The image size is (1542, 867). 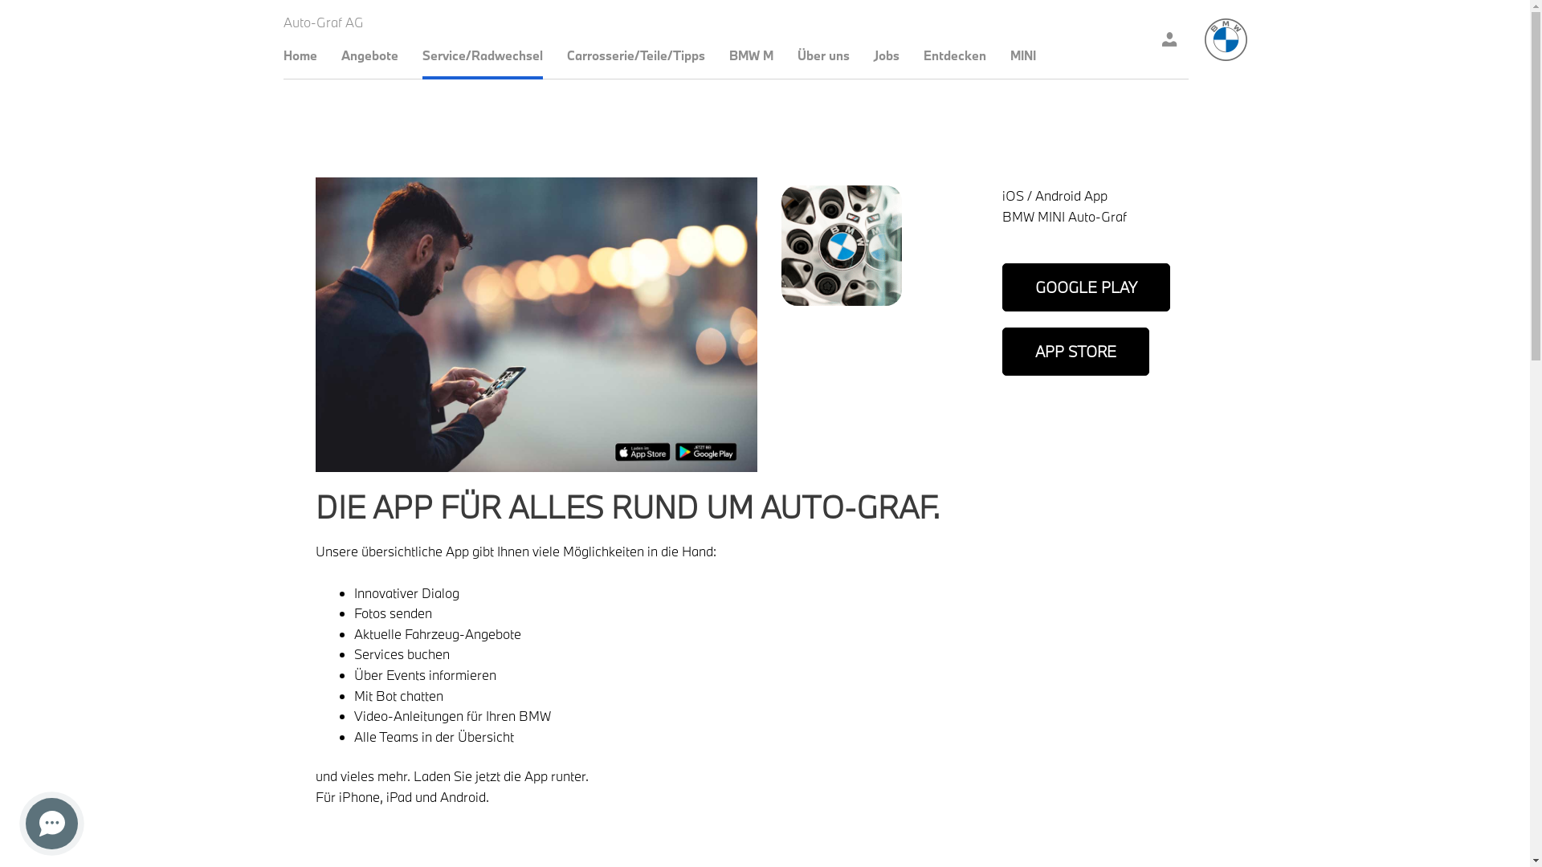 What do you see at coordinates (636, 55) in the screenshot?
I see `Carrosserie/Teile/Tipps` at bounding box center [636, 55].